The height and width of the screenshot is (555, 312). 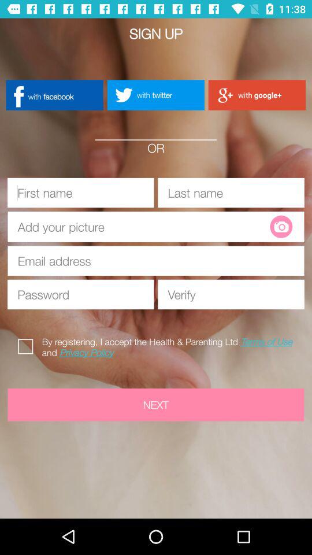 What do you see at coordinates (257, 95) in the screenshot?
I see `choose app below the sign up app` at bounding box center [257, 95].